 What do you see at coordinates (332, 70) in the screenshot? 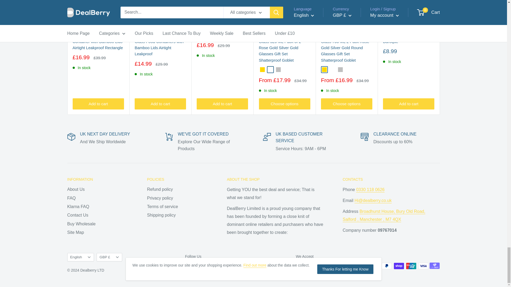
I see `Rose Gold` at bounding box center [332, 70].